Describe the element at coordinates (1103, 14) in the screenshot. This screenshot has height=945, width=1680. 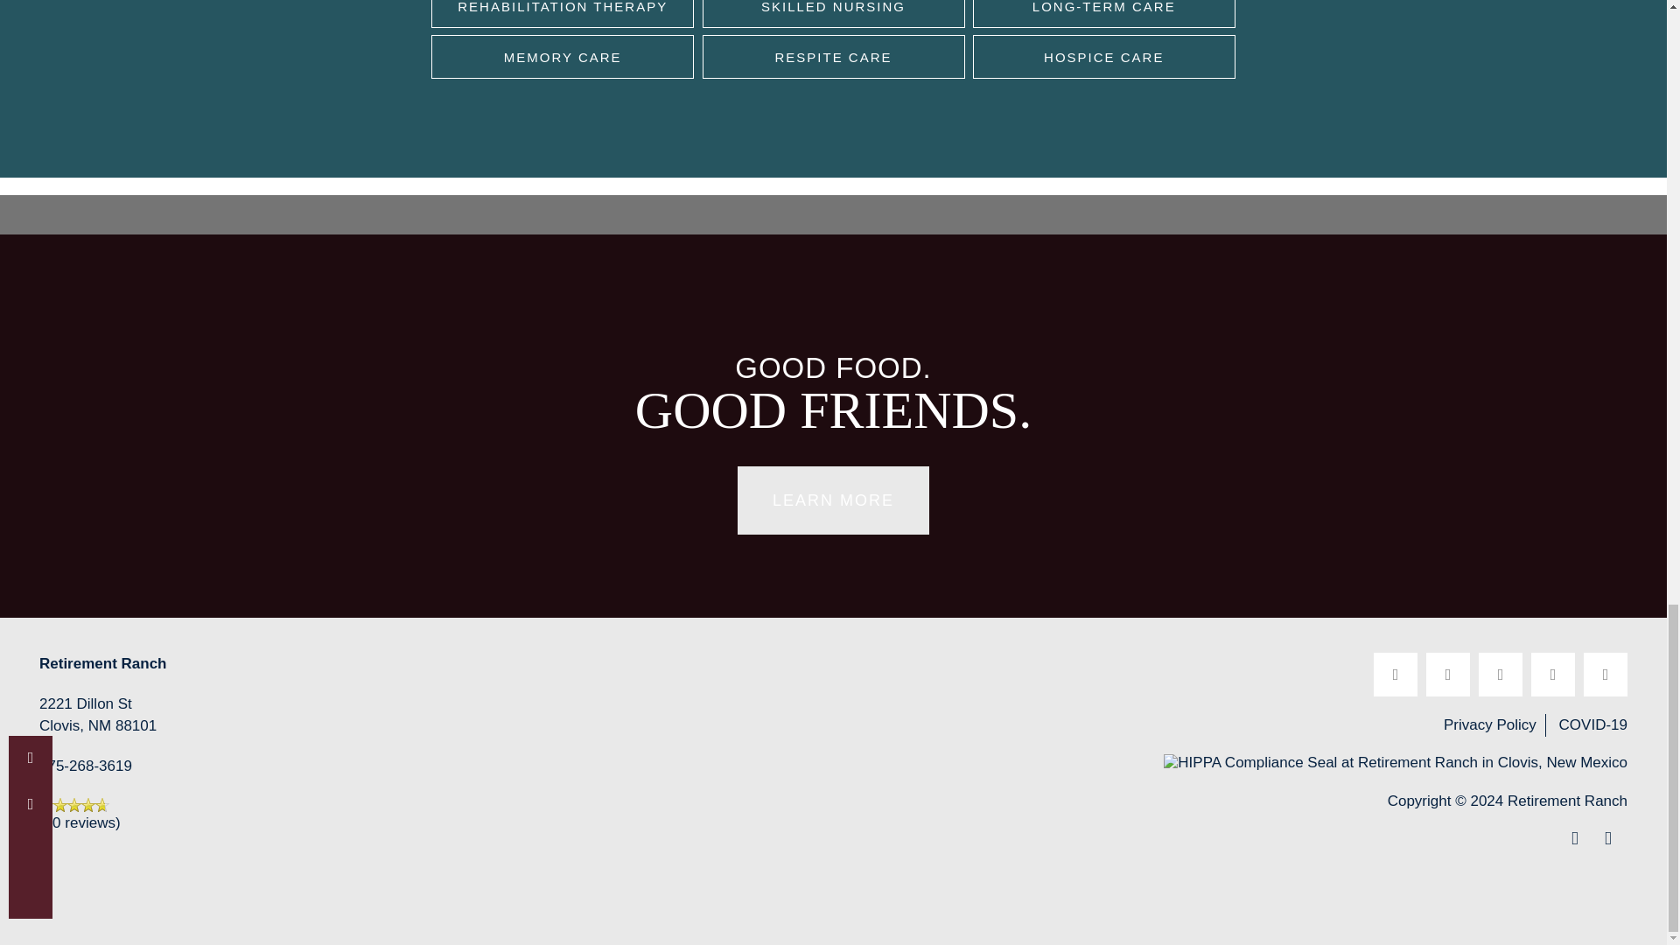
I see `LONG-TERM CARE` at that location.